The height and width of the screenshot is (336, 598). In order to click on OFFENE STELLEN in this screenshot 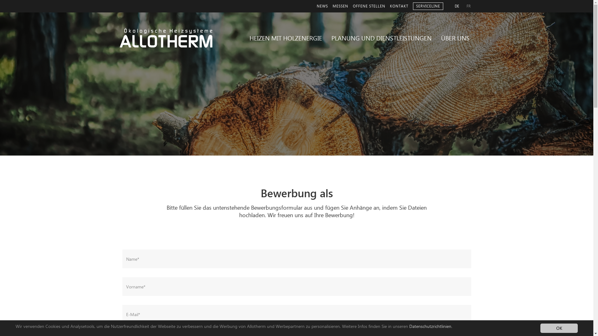, I will do `click(369, 6)`.